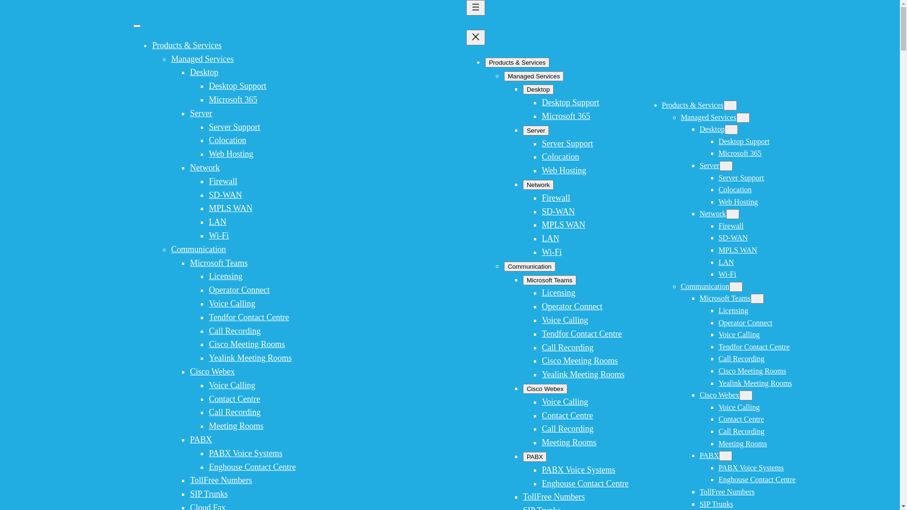  Describe the element at coordinates (231, 154) in the screenshot. I see `Web Hosting` at that location.